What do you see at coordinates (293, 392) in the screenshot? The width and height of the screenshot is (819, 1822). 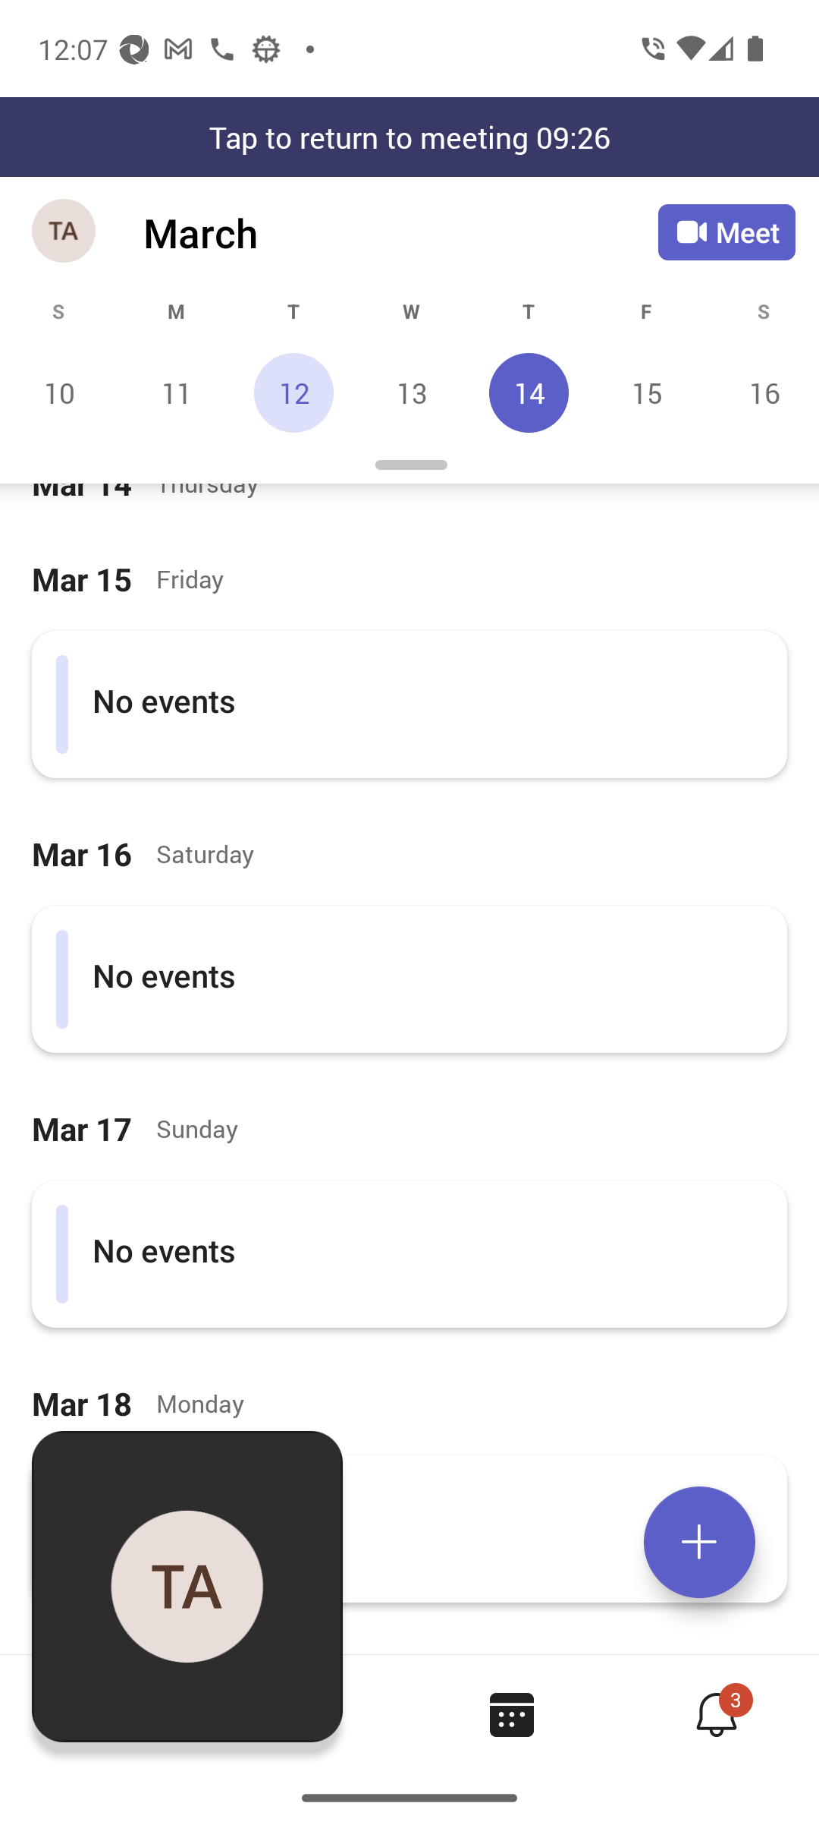 I see `Tuesday, March 12, Today 12` at bounding box center [293, 392].